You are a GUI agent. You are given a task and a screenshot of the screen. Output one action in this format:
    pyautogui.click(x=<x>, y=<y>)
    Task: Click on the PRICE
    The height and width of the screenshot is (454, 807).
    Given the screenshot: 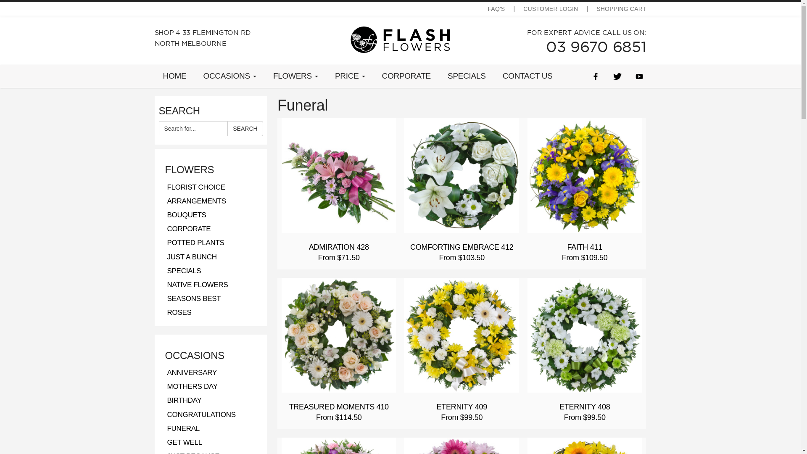 What is the action you would take?
    pyautogui.click(x=350, y=76)
    